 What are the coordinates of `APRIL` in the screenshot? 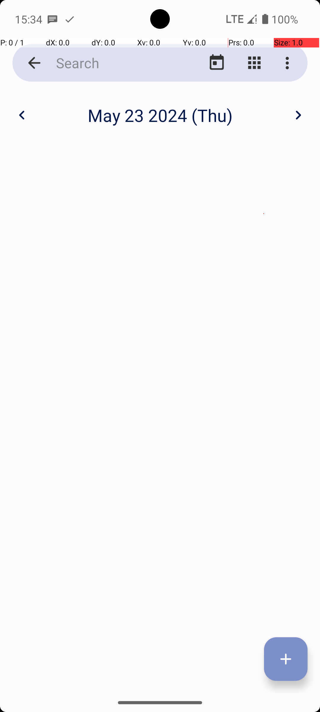 It's located at (56, 282).